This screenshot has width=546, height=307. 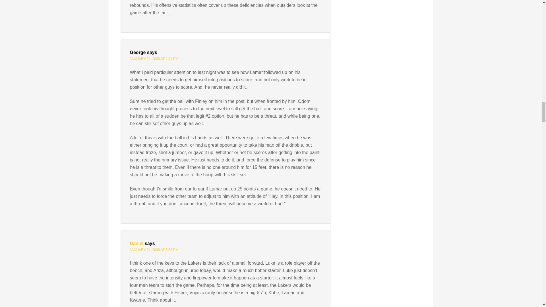 I want to click on Daniel, so click(x=136, y=243).